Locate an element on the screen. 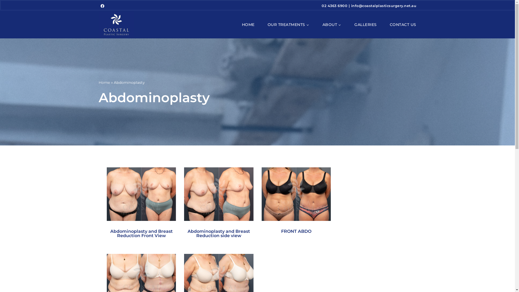 The image size is (519, 292). ABOUT is located at coordinates (332, 25).